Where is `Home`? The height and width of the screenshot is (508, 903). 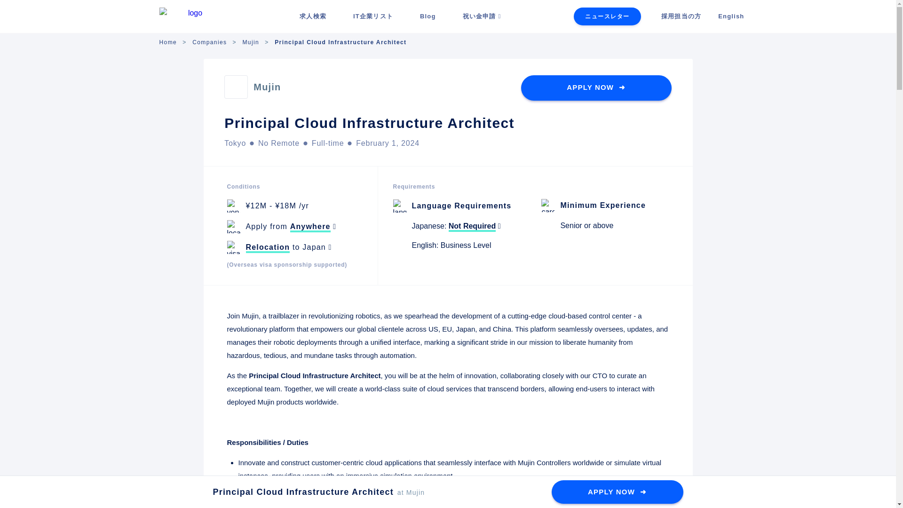 Home is located at coordinates (167, 42).